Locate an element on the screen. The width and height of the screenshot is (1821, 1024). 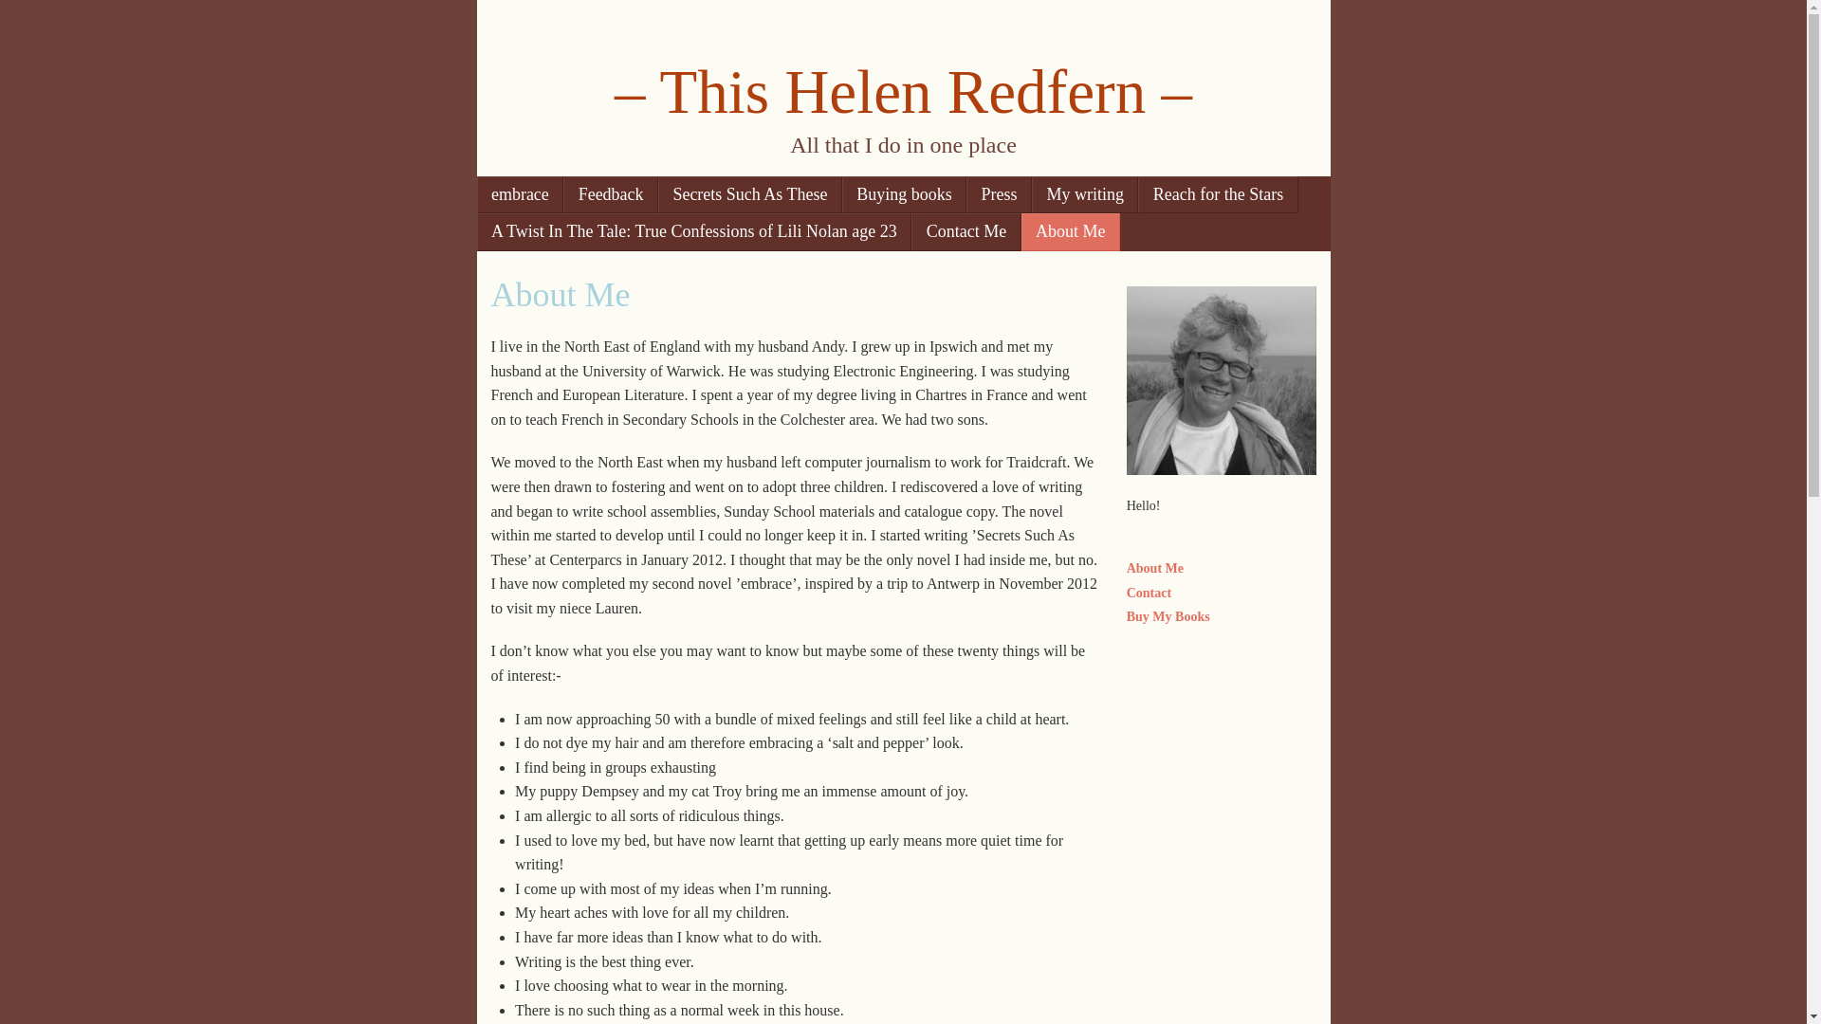
Press is located at coordinates (1000, 193).